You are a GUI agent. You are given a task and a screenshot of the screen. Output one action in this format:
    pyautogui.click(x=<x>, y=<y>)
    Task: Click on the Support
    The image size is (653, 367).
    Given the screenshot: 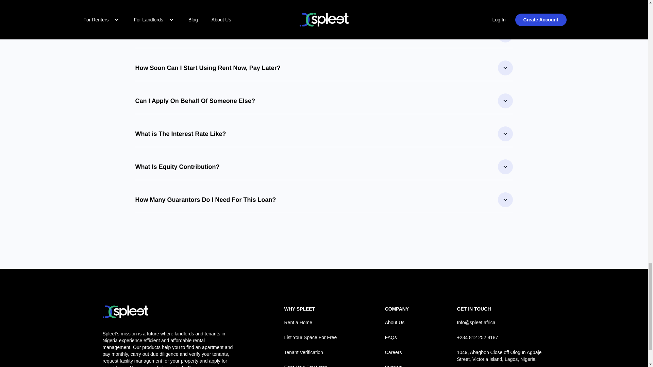 What is the action you would take?
    pyautogui.click(x=397, y=366)
    